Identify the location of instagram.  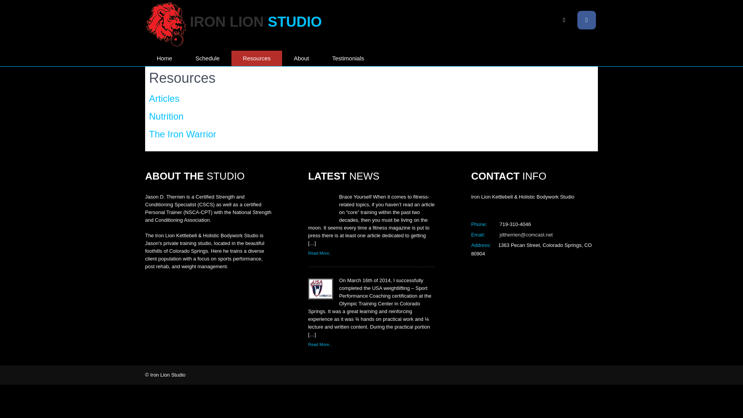
(564, 20).